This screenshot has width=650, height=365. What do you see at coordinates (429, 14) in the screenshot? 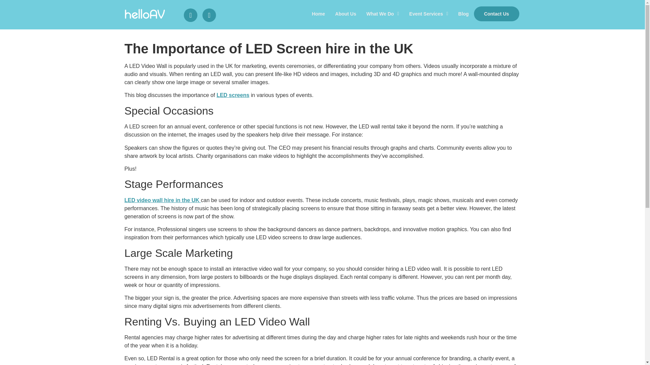
I see `Event Services` at bounding box center [429, 14].